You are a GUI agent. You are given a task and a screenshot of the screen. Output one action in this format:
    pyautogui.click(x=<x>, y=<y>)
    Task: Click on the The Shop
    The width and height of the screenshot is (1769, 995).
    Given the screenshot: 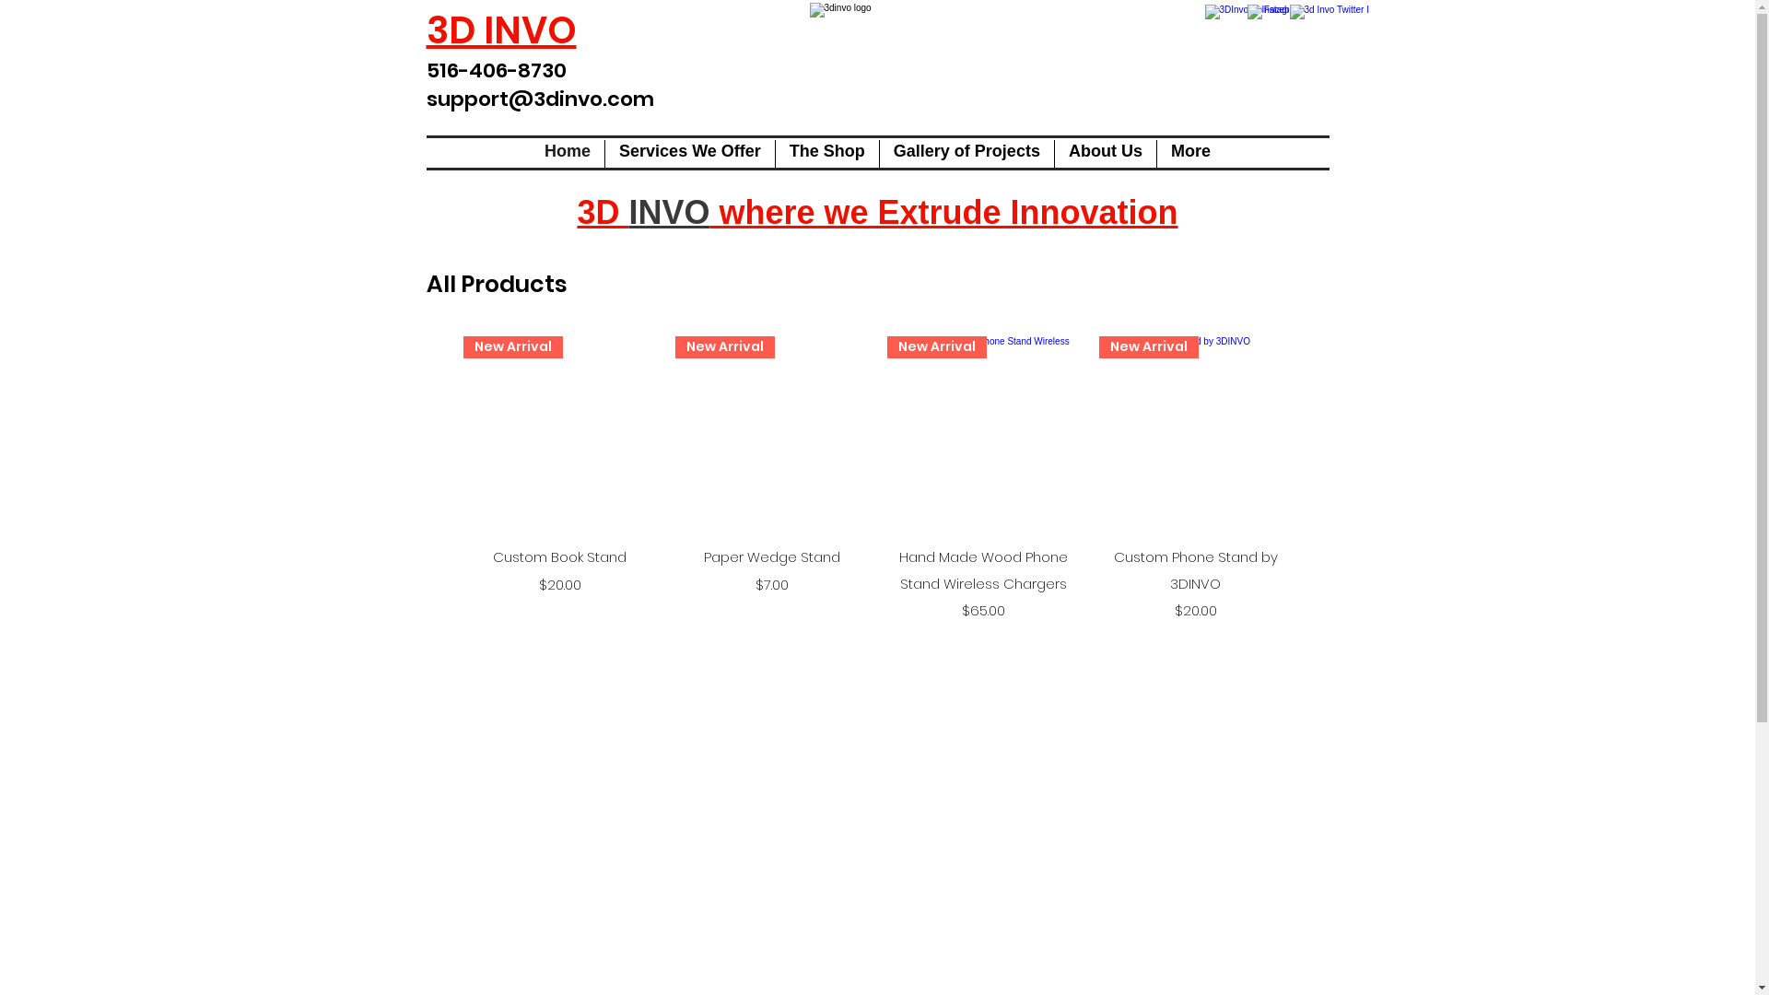 What is the action you would take?
    pyautogui.click(x=827, y=154)
    